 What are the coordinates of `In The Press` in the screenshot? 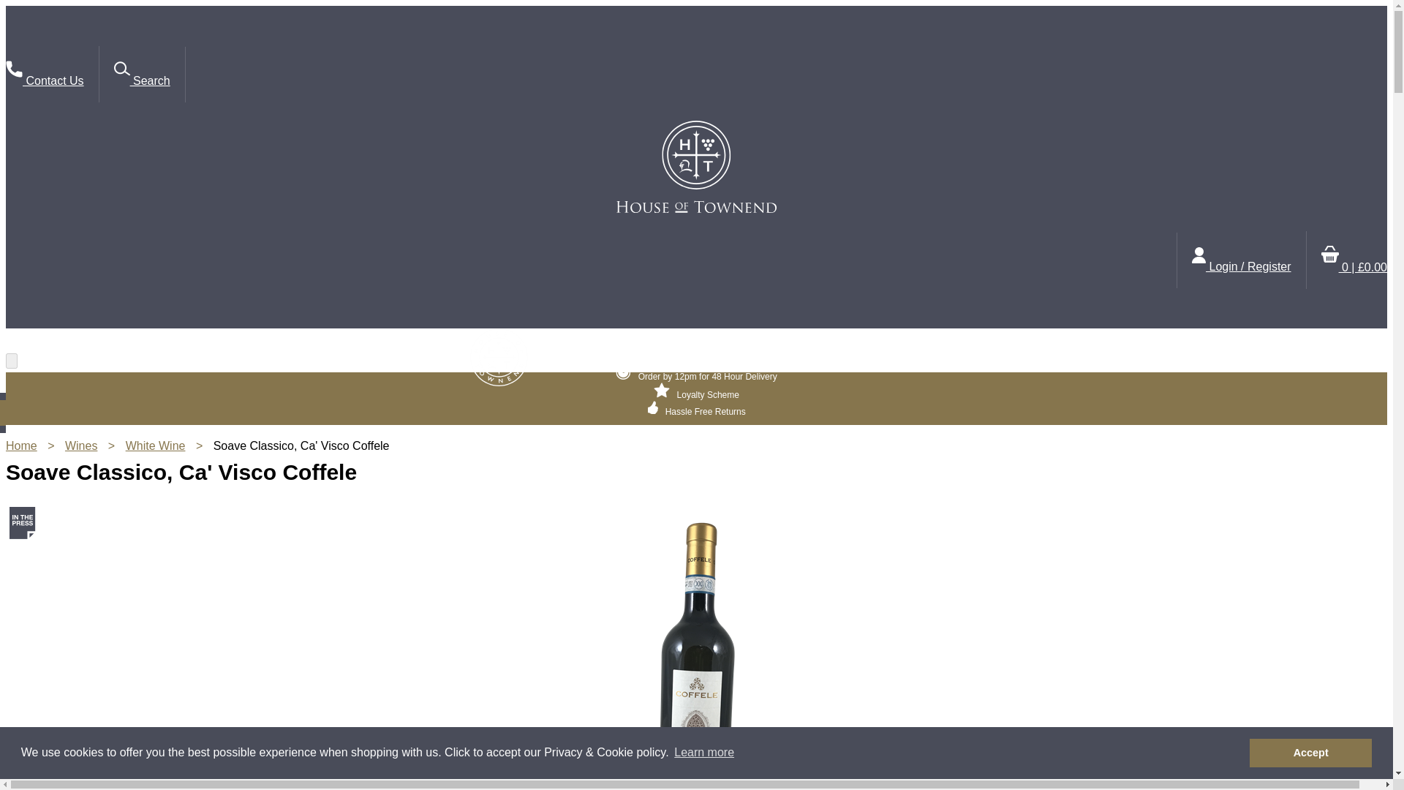 It's located at (23, 522).